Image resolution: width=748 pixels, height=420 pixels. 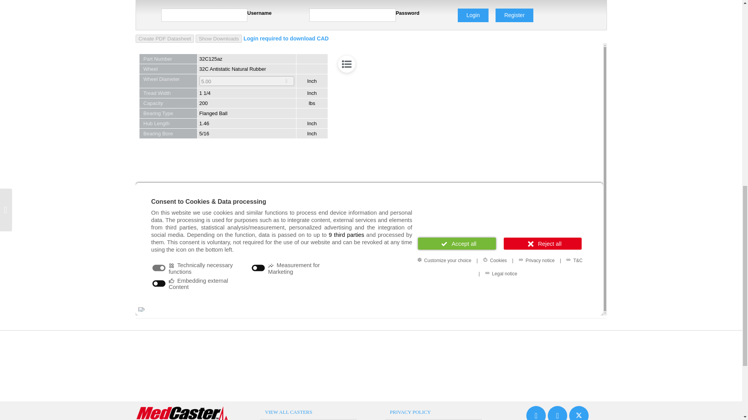 What do you see at coordinates (536, 413) in the screenshot?
I see `Mail` at bounding box center [536, 413].